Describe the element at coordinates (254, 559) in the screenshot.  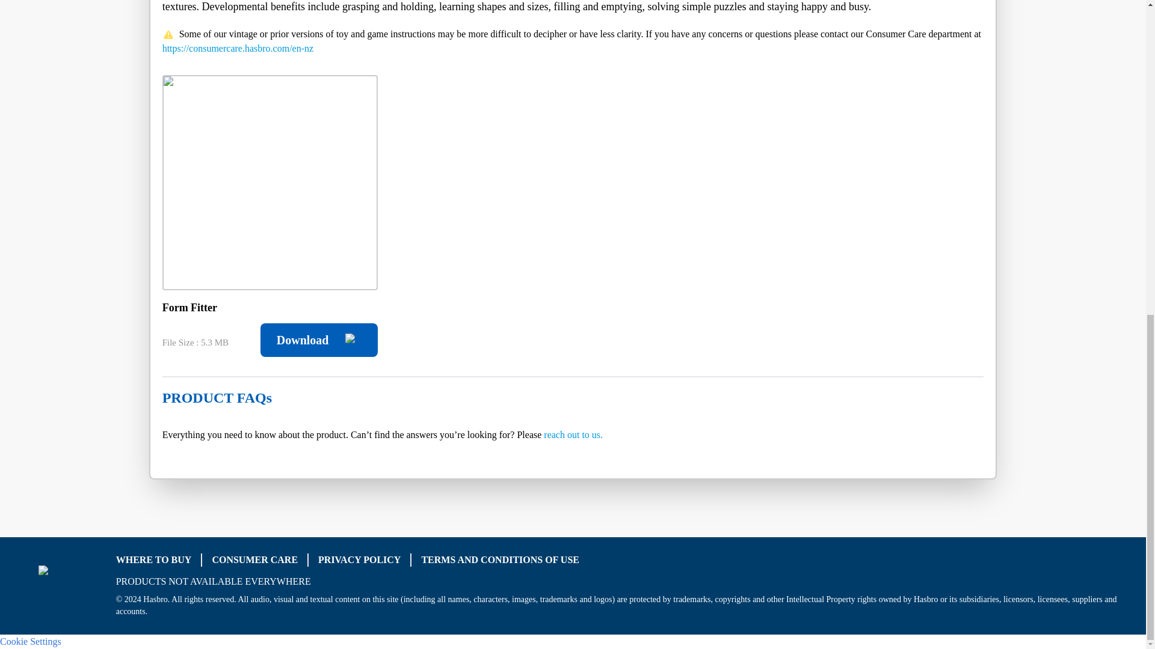
I see `CONSUMER CARE` at that location.